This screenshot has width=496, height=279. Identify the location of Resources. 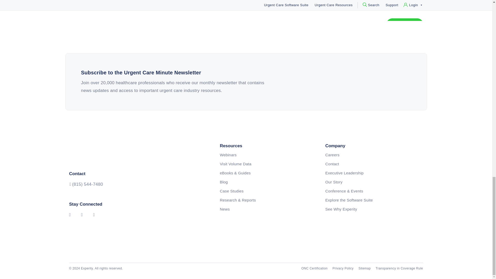
(268, 146).